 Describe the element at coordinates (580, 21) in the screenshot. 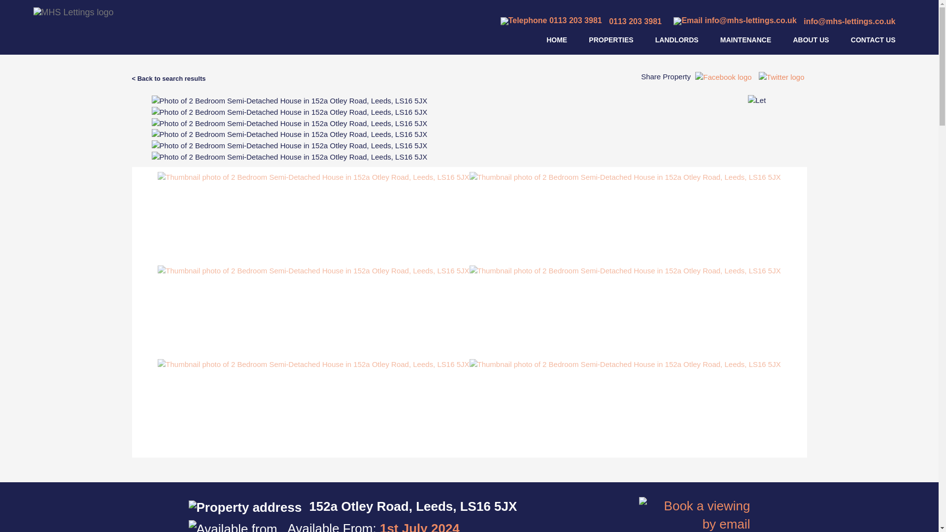

I see `0113 203 3981` at that location.